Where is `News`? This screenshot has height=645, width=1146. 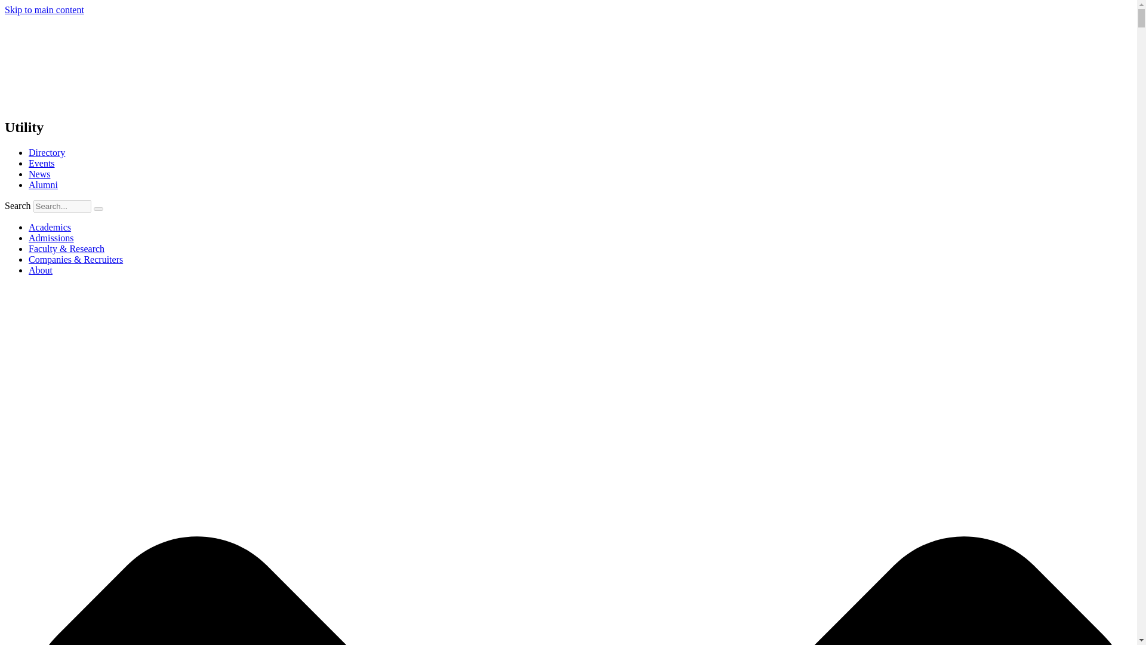
News is located at coordinates (39, 174).